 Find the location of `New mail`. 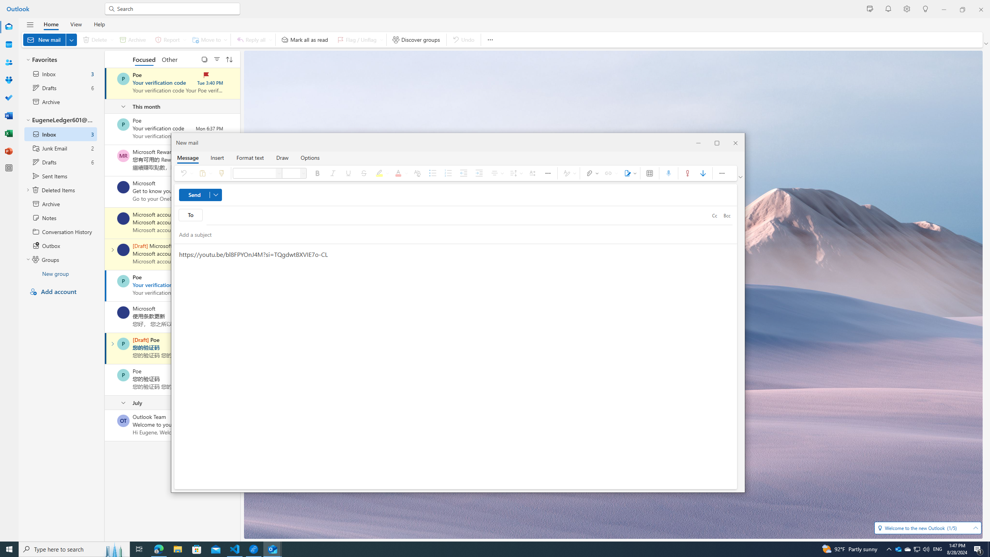

New mail is located at coordinates (49, 39).